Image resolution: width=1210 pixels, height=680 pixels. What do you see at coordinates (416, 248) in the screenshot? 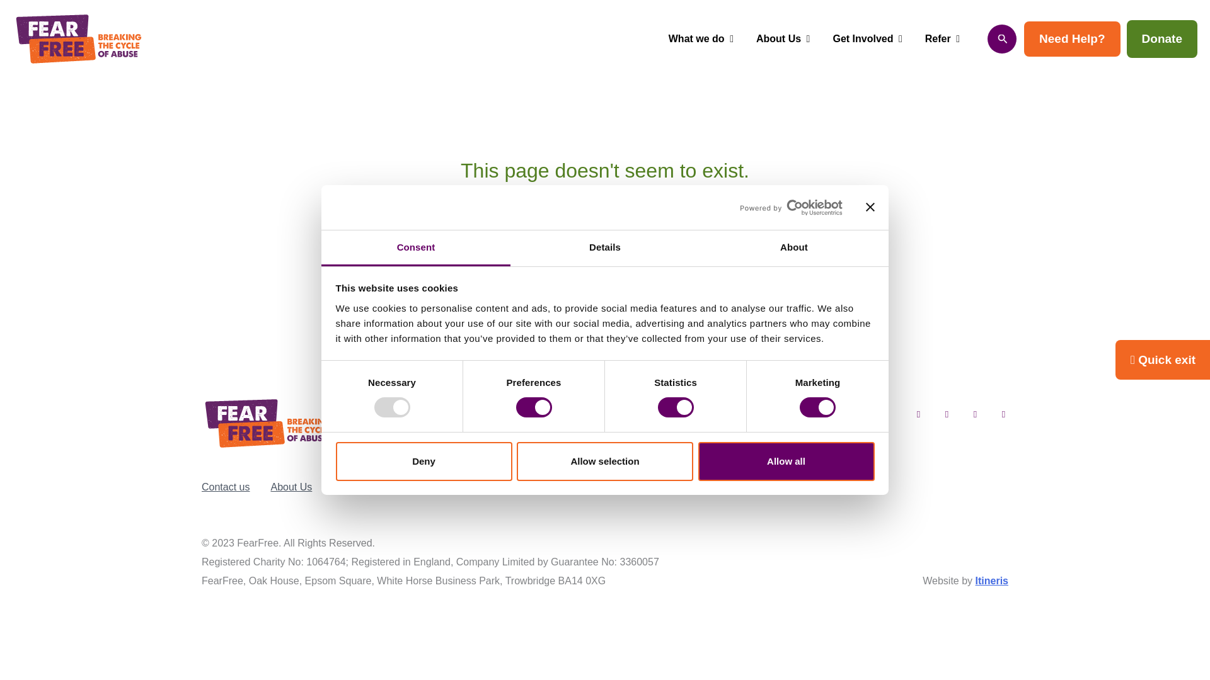
I see `Consent` at bounding box center [416, 248].